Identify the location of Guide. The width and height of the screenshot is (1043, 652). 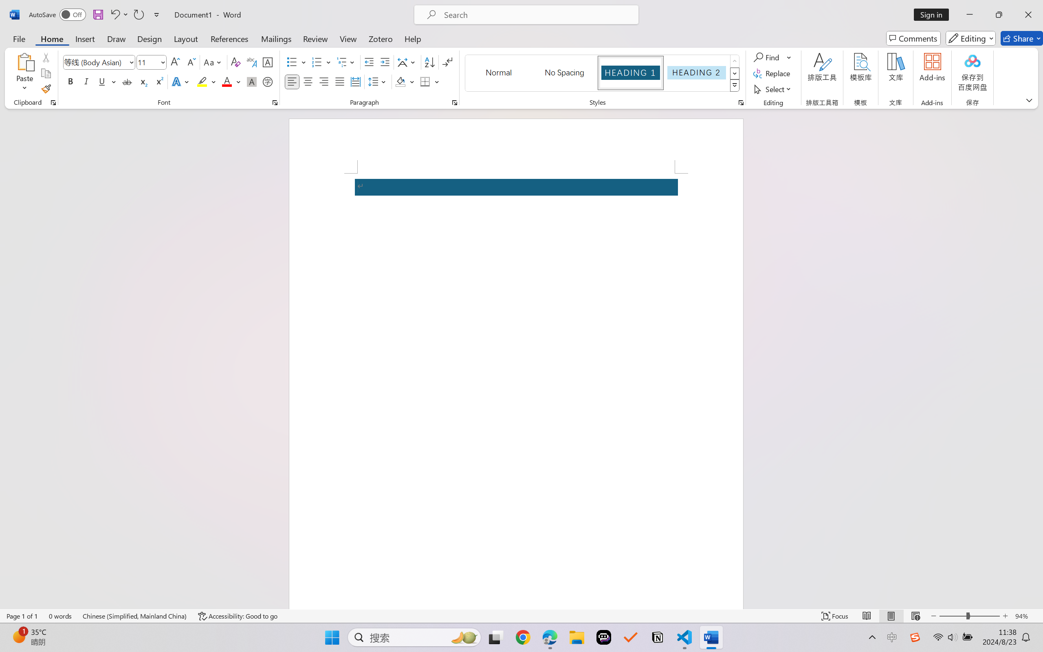
(15, 52).